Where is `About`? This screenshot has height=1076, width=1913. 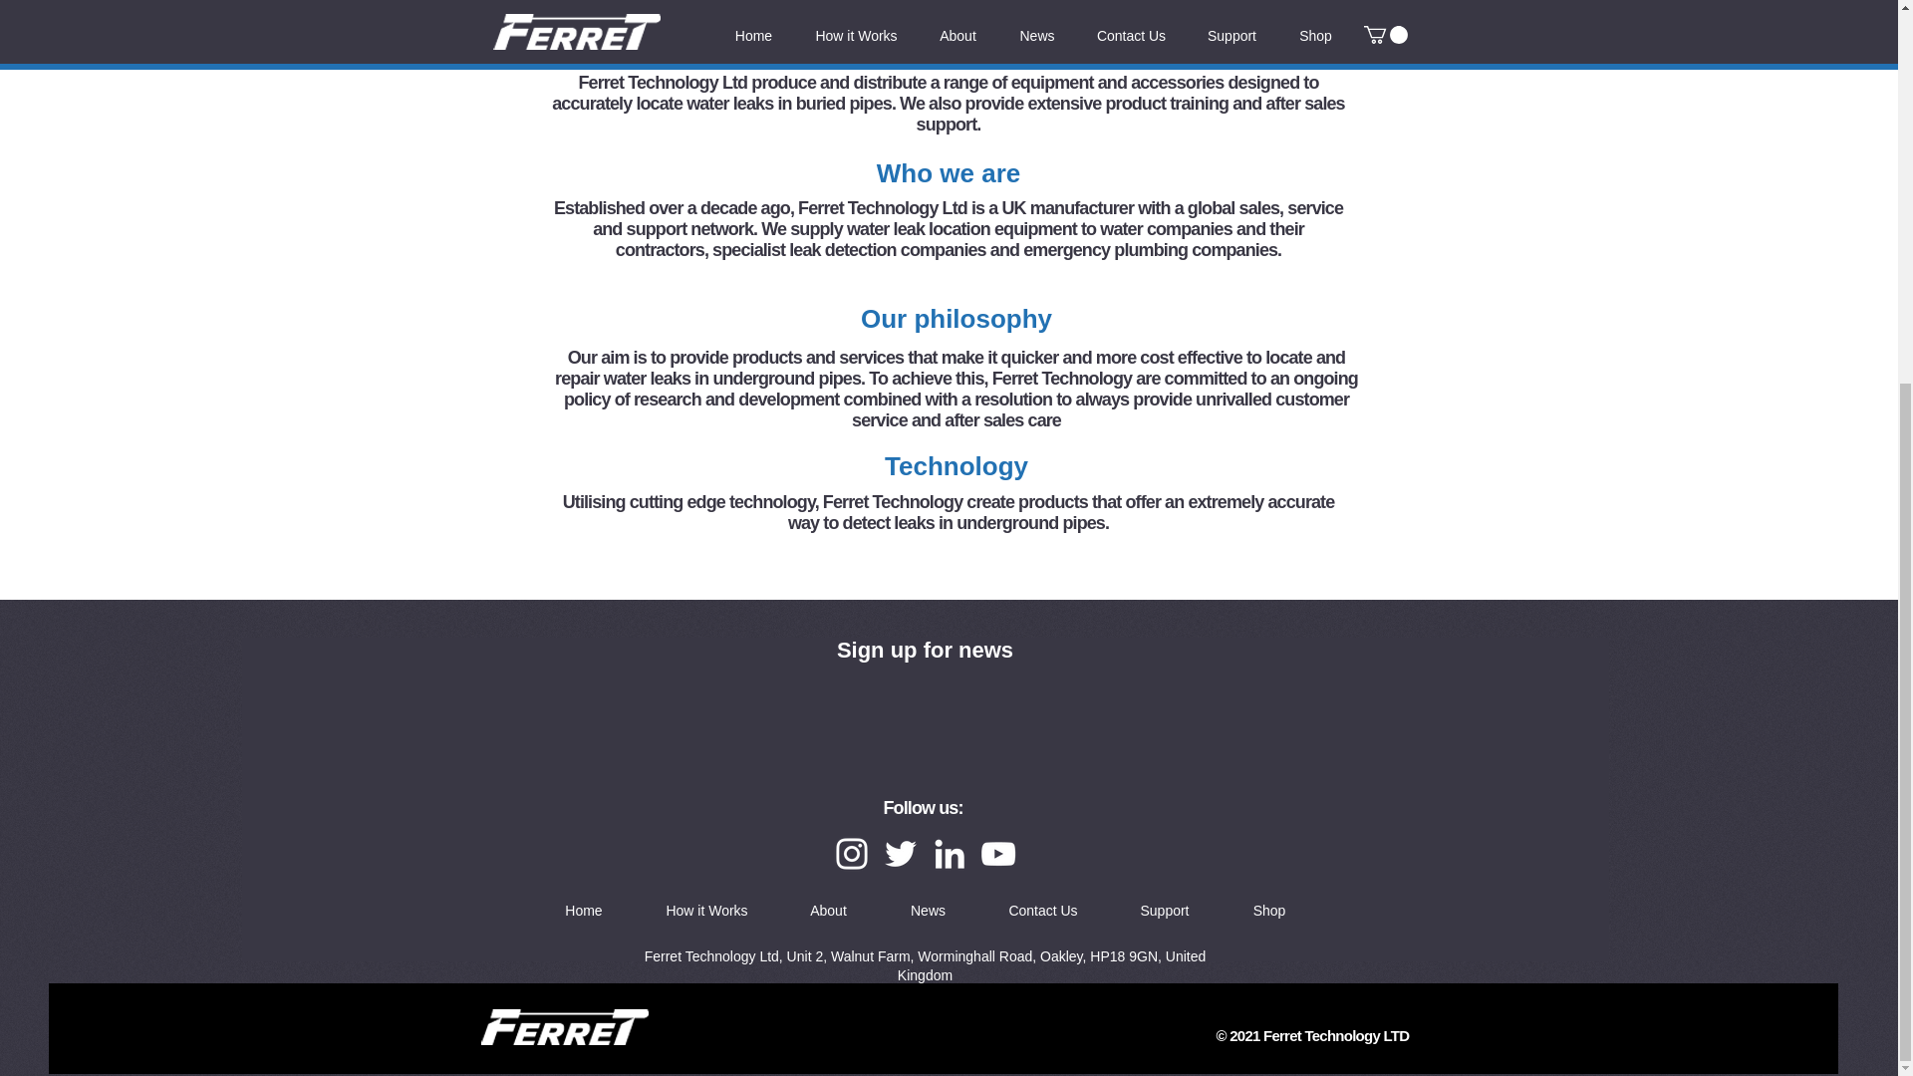 About is located at coordinates (828, 910).